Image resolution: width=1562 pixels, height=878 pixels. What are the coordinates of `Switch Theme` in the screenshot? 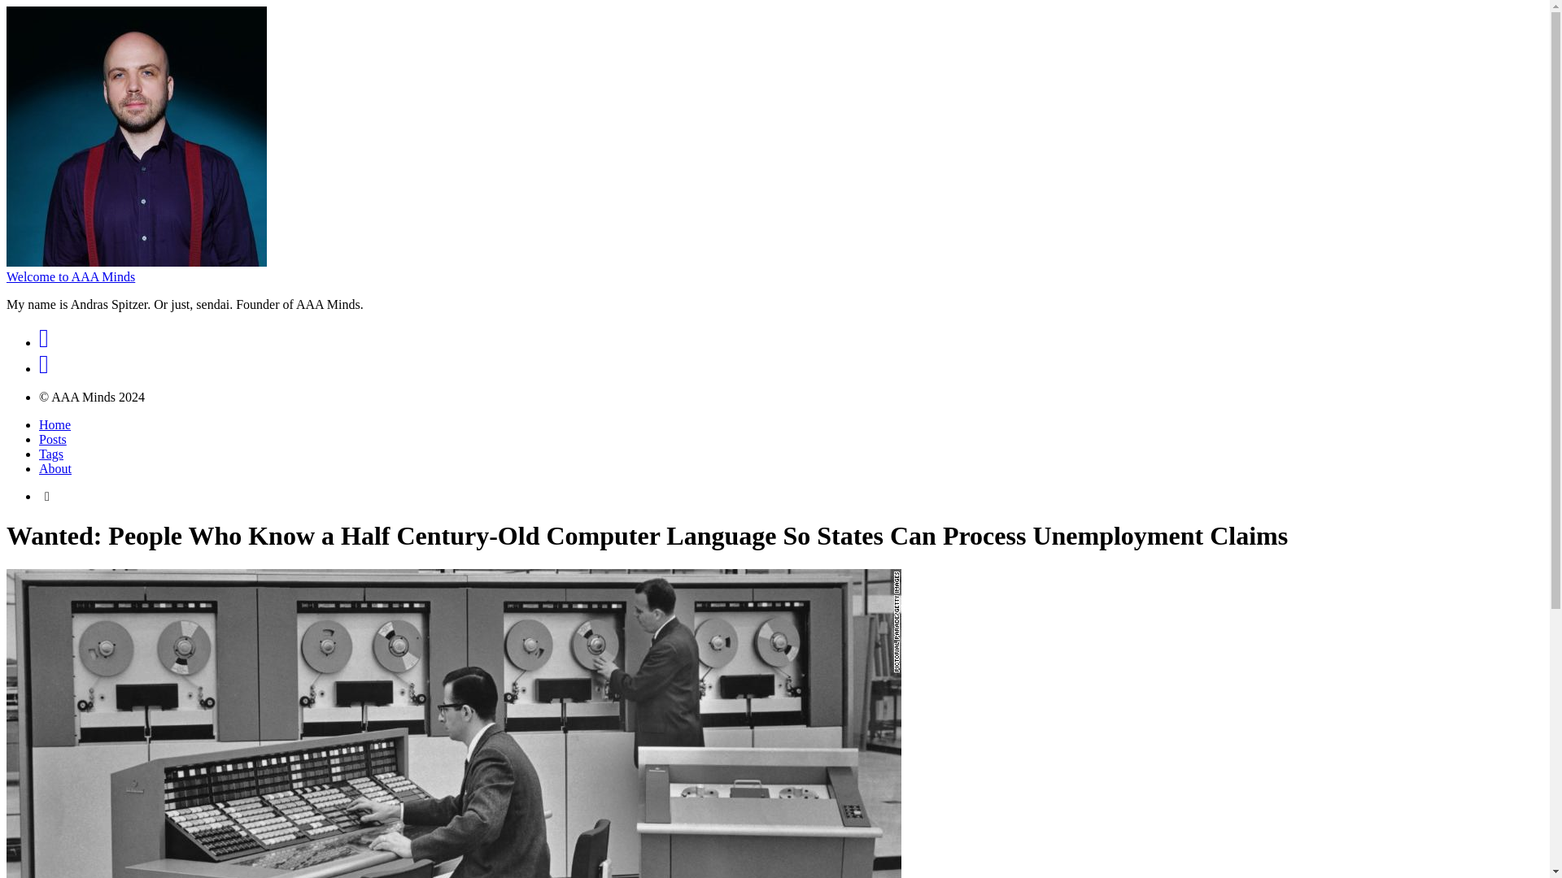 It's located at (47, 496).